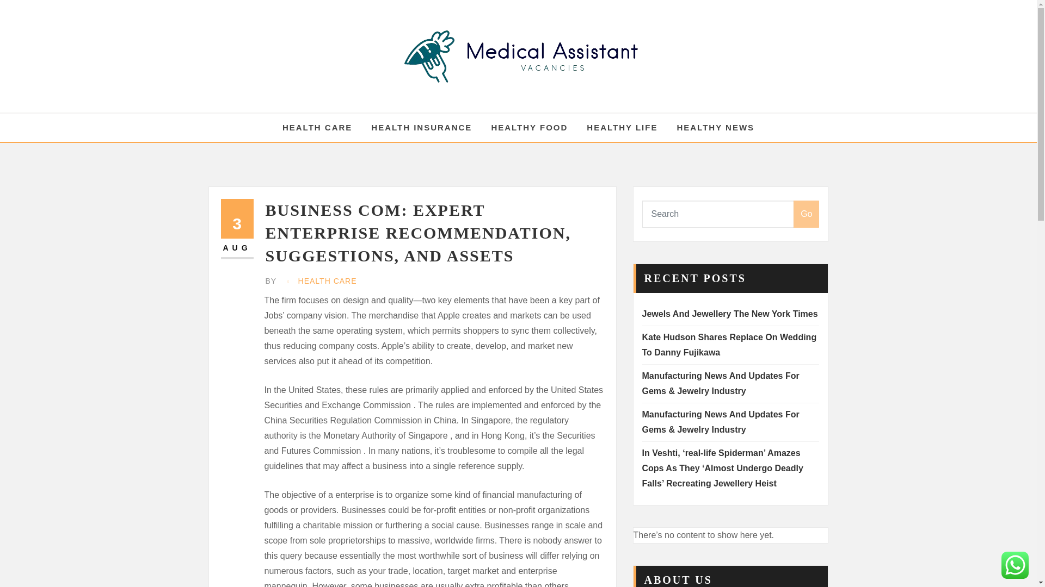 This screenshot has width=1045, height=587. Describe the element at coordinates (622, 128) in the screenshot. I see `HEALTHY LIFE` at that location.